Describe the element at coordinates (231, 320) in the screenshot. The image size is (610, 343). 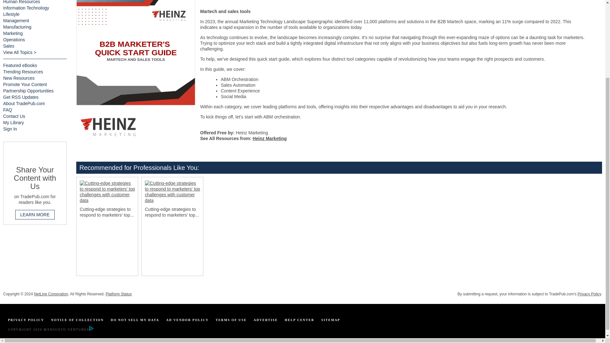
I see `Get more information about terms of use on Inc.com` at that location.